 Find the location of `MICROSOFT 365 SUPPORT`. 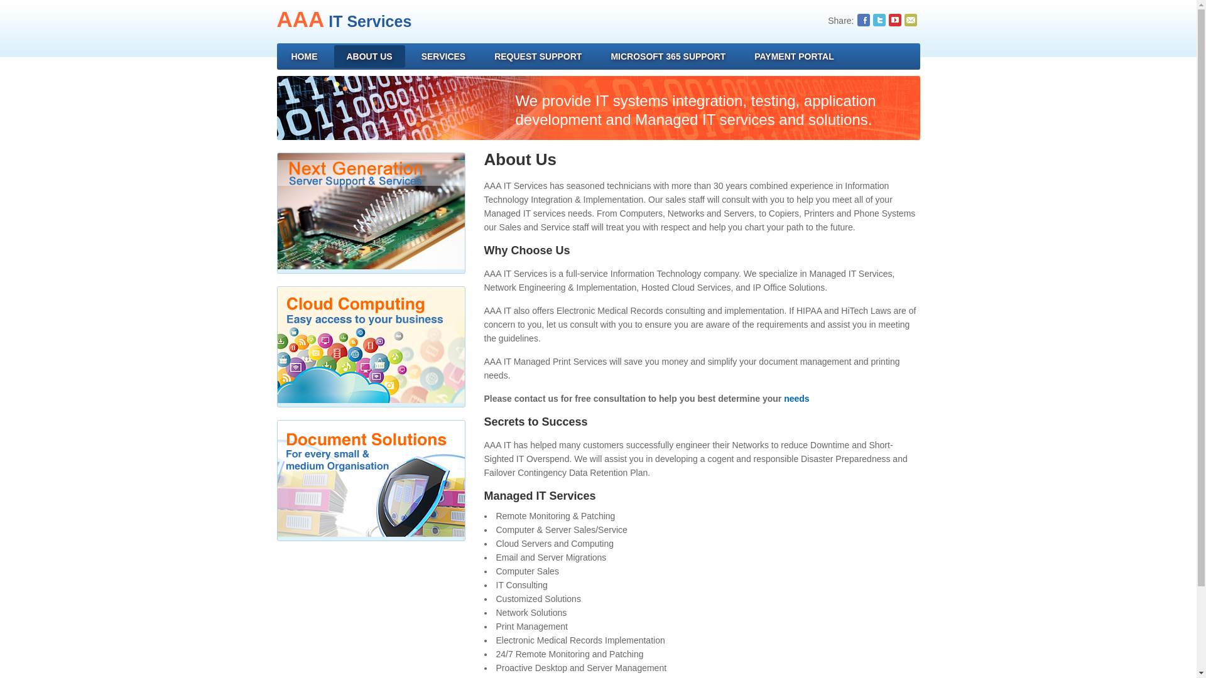

MICROSOFT 365 SUPPORT is located at coordinates (668, 56).